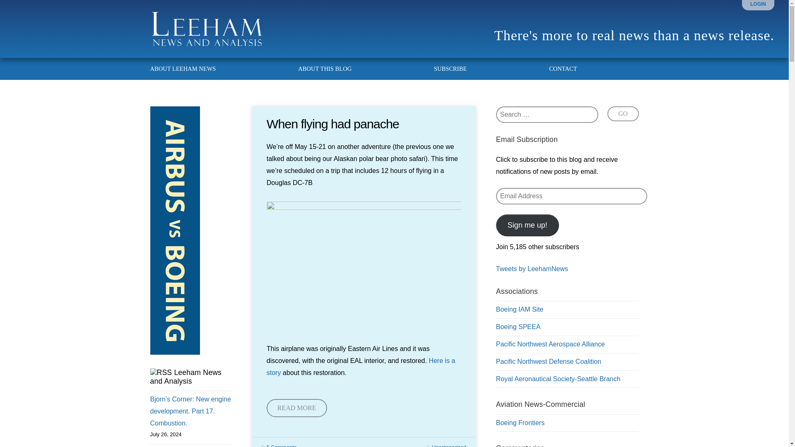 The image size is (795, 447). Describe the element at coordinates (450, 69) in the screenshot. I see `SUBSCRIBE` at that location.